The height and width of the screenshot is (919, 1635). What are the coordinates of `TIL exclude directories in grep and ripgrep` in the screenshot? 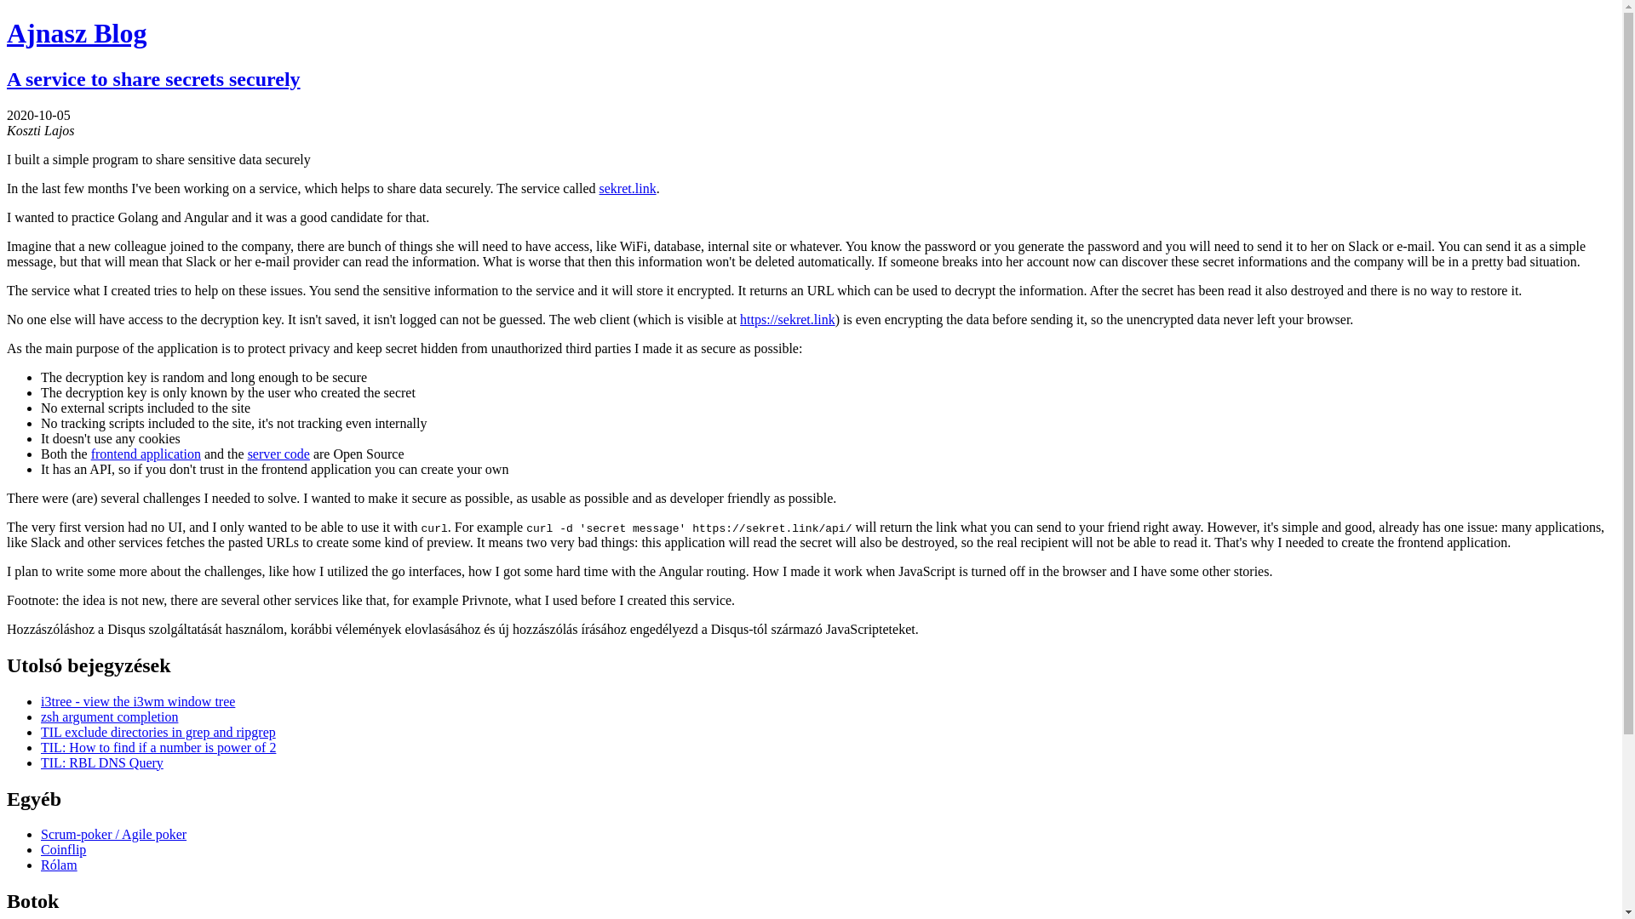 It's located at (158, 732).